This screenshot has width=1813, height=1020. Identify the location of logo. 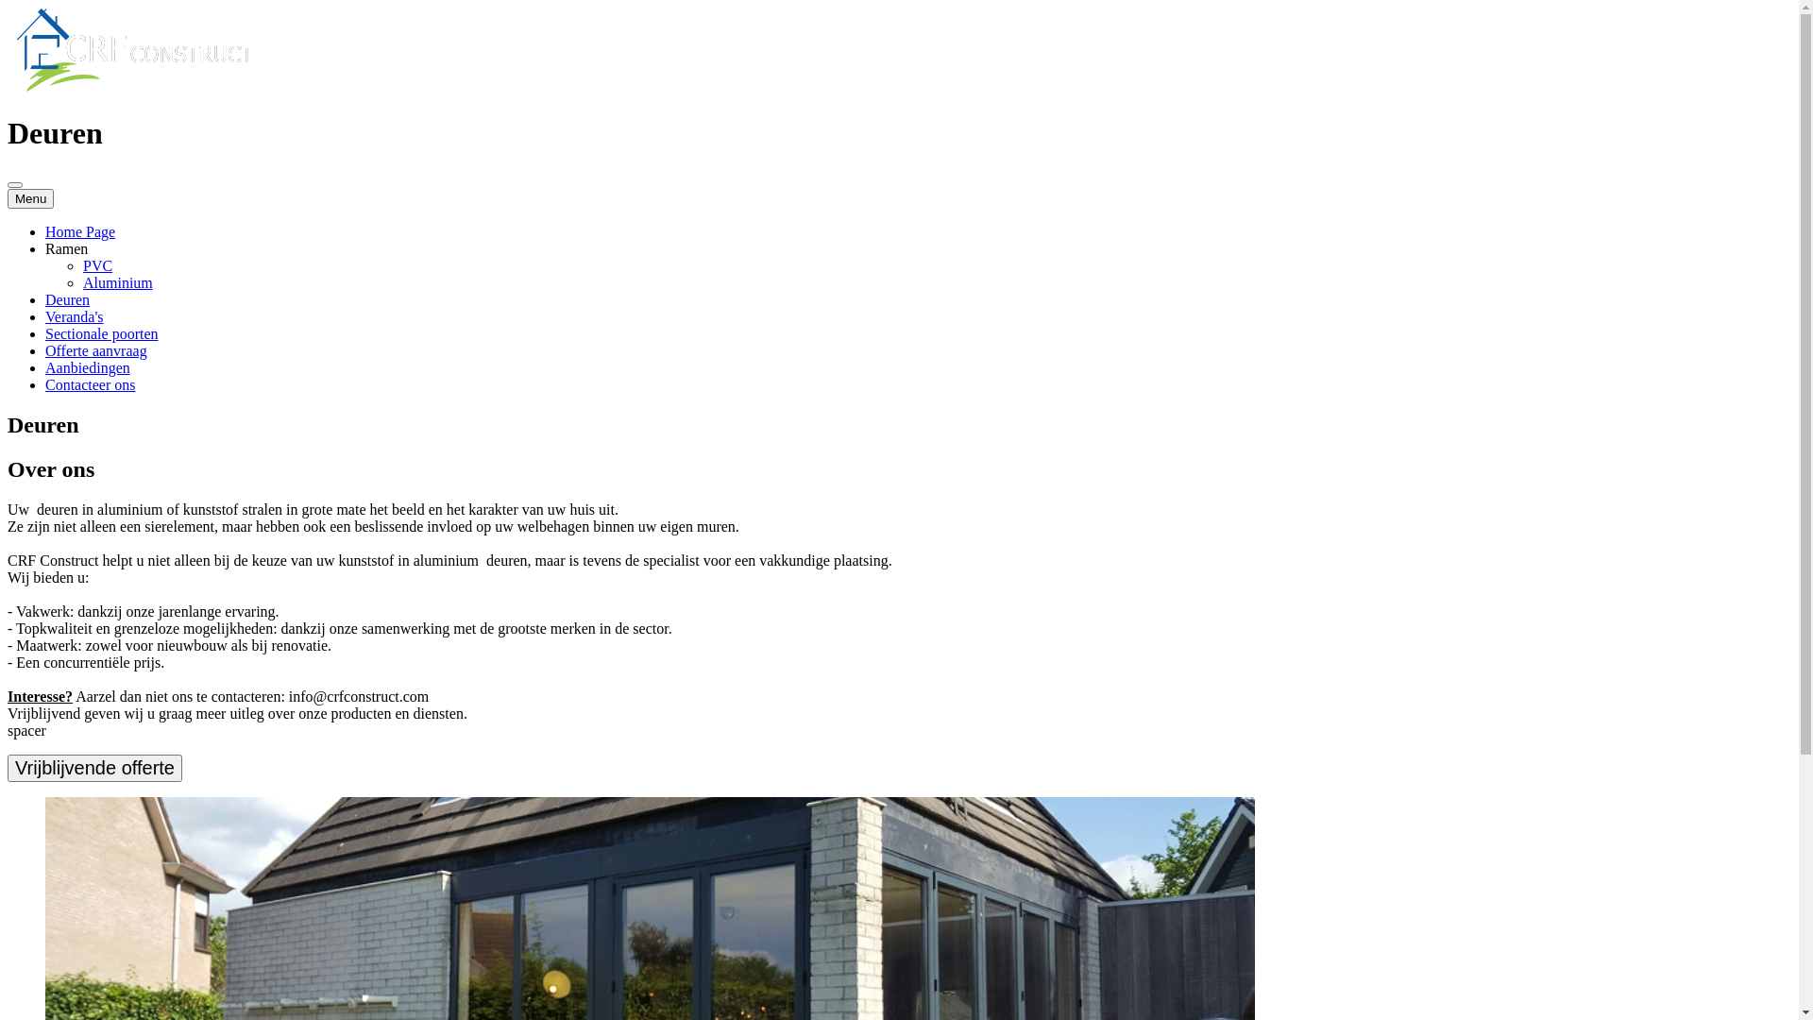
(135, 50).